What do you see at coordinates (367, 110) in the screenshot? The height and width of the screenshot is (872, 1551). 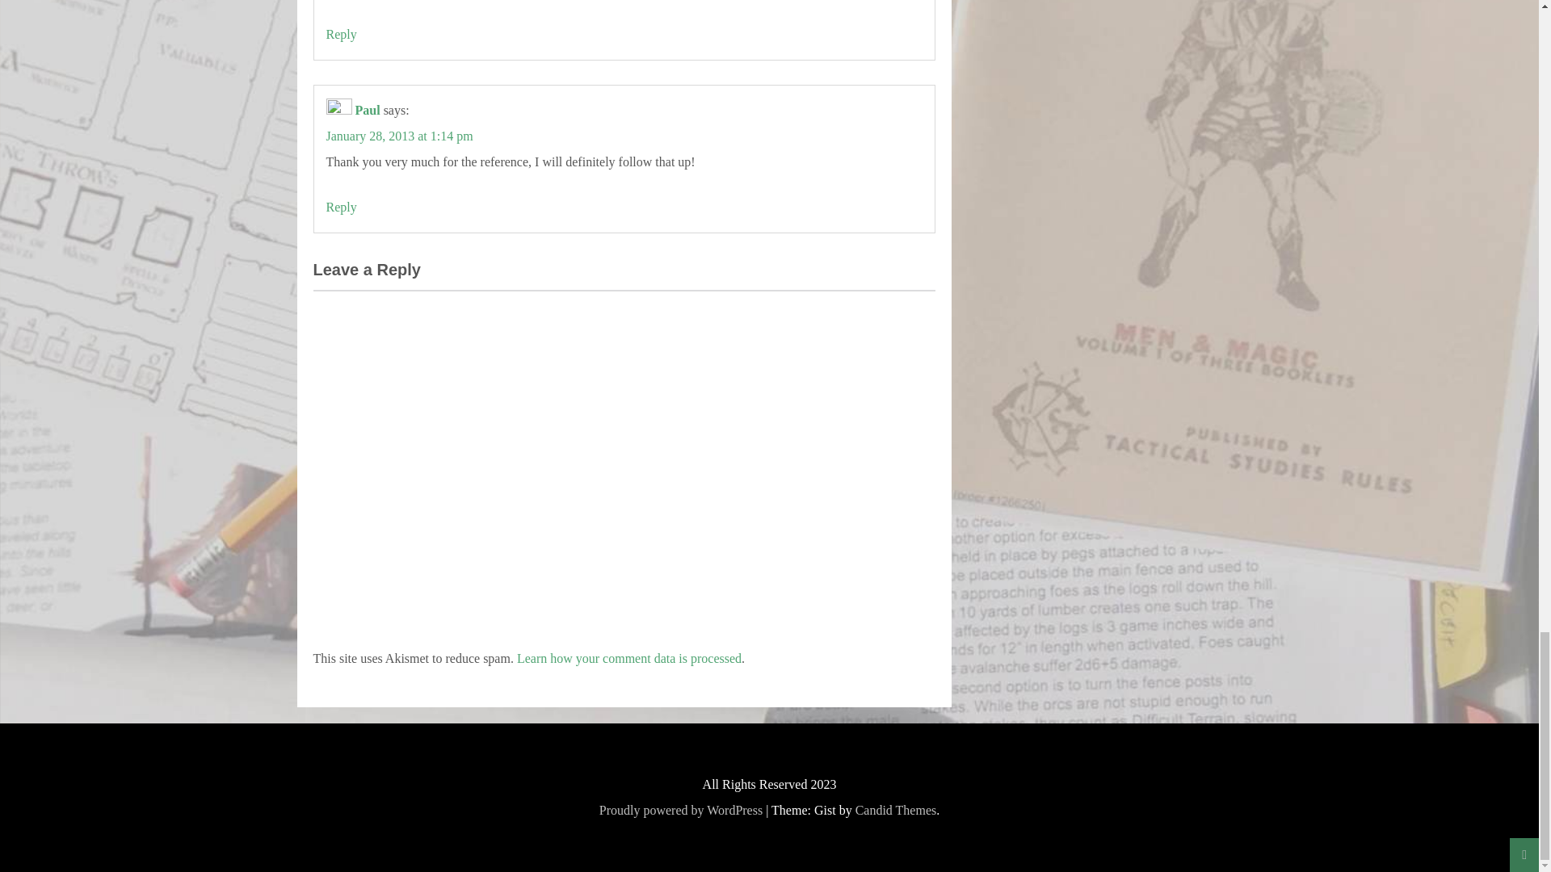 I see `Paul` at bounding box center [367, 110].